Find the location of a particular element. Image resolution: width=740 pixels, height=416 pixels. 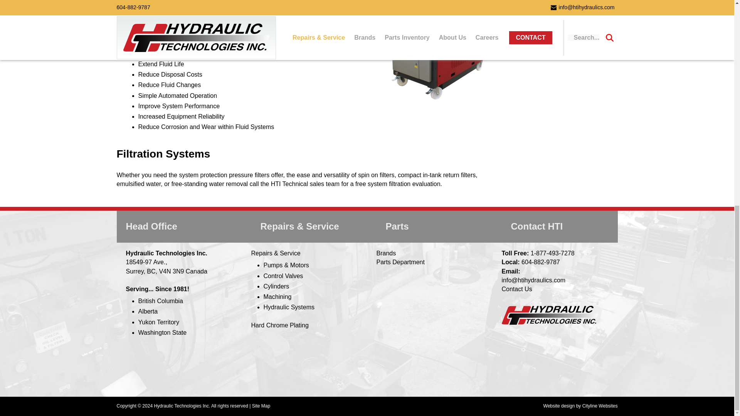

Hard Chrome Plating is located at coordinates (280, 325).